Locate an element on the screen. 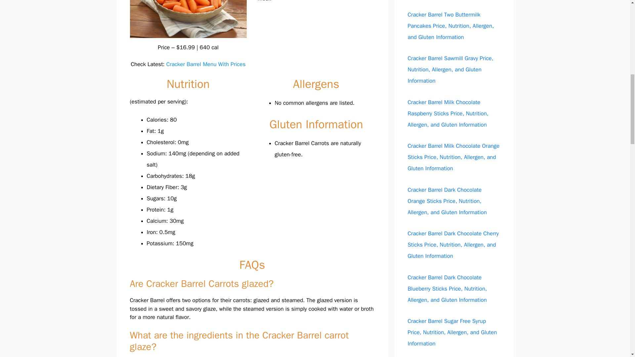 The height and width of the screenshot is (357, 635). Cracker Barrel Menu With Prices is located at coordinates (206, 64).